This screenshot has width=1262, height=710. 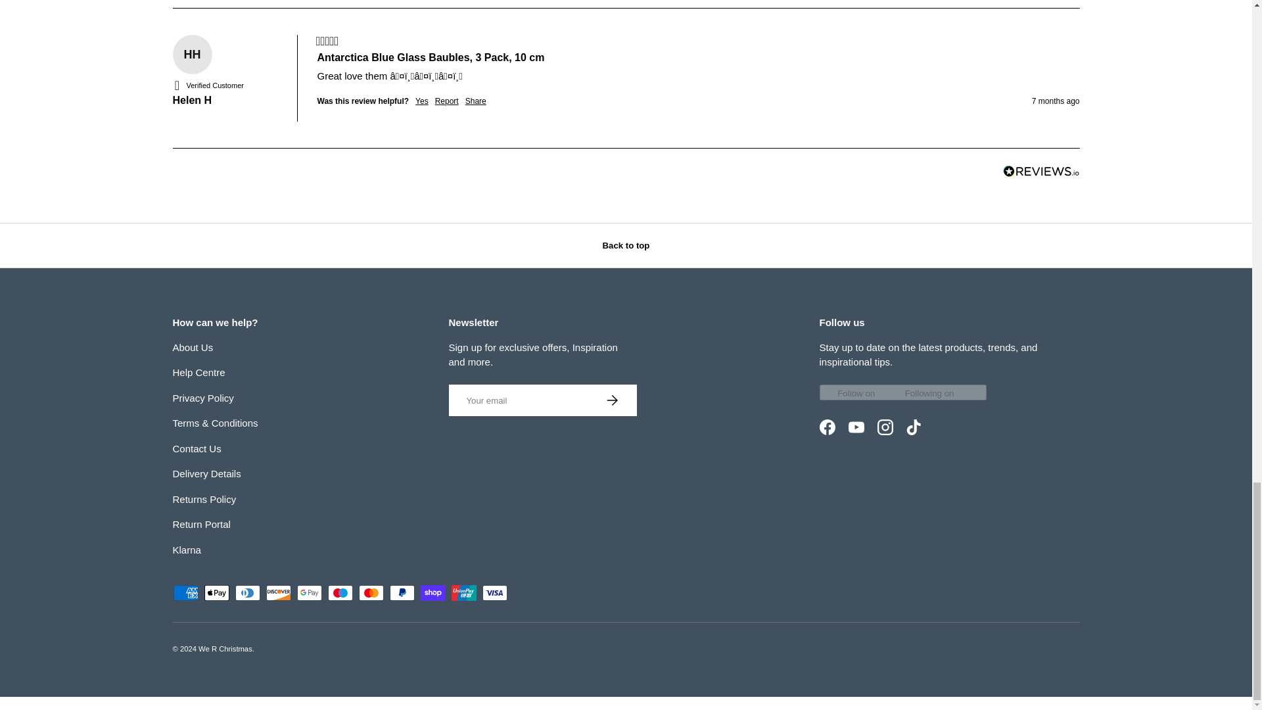 What do you see at coordinates (827, 427) in the screenshot?
I see `We R Christmas on Facebook` at bounding box center [827, 427].